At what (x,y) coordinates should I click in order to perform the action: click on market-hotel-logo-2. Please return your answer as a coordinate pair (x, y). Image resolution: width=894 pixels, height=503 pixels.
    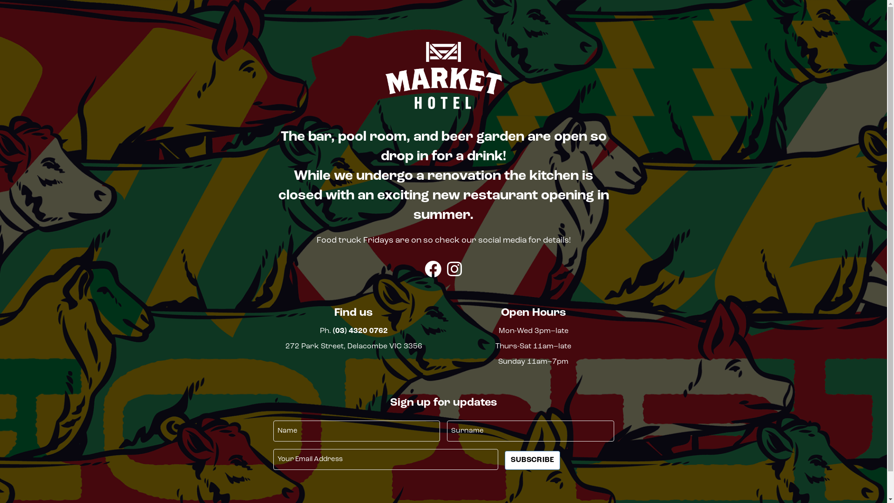
    Looking at the image, I should click on (444, 75).